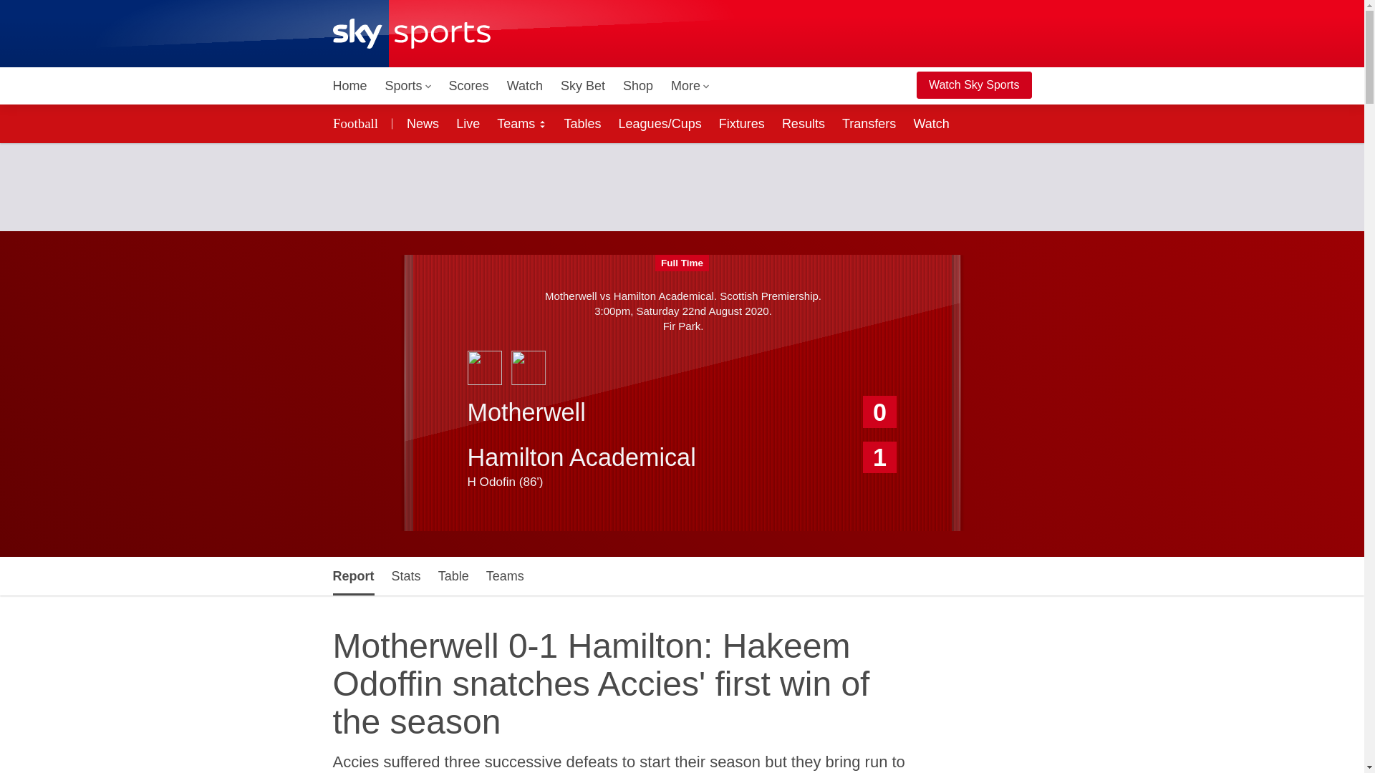  I want to click on Home, so click(349, 86).